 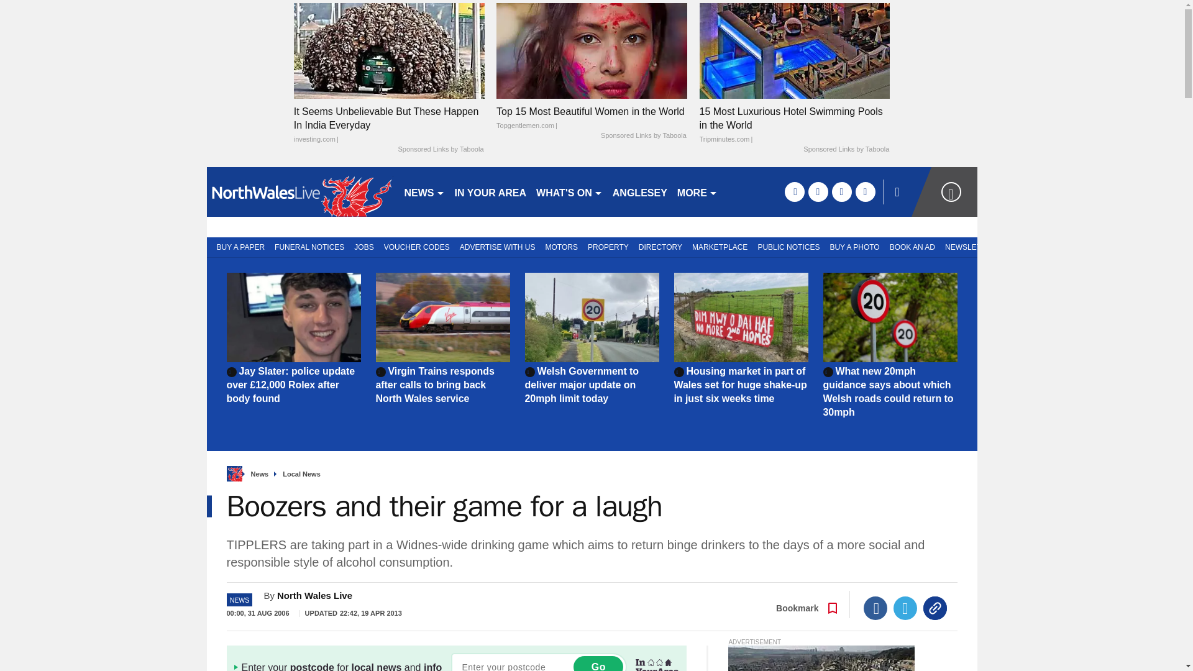 I want to click on MORE, so click(x=697, y=191).